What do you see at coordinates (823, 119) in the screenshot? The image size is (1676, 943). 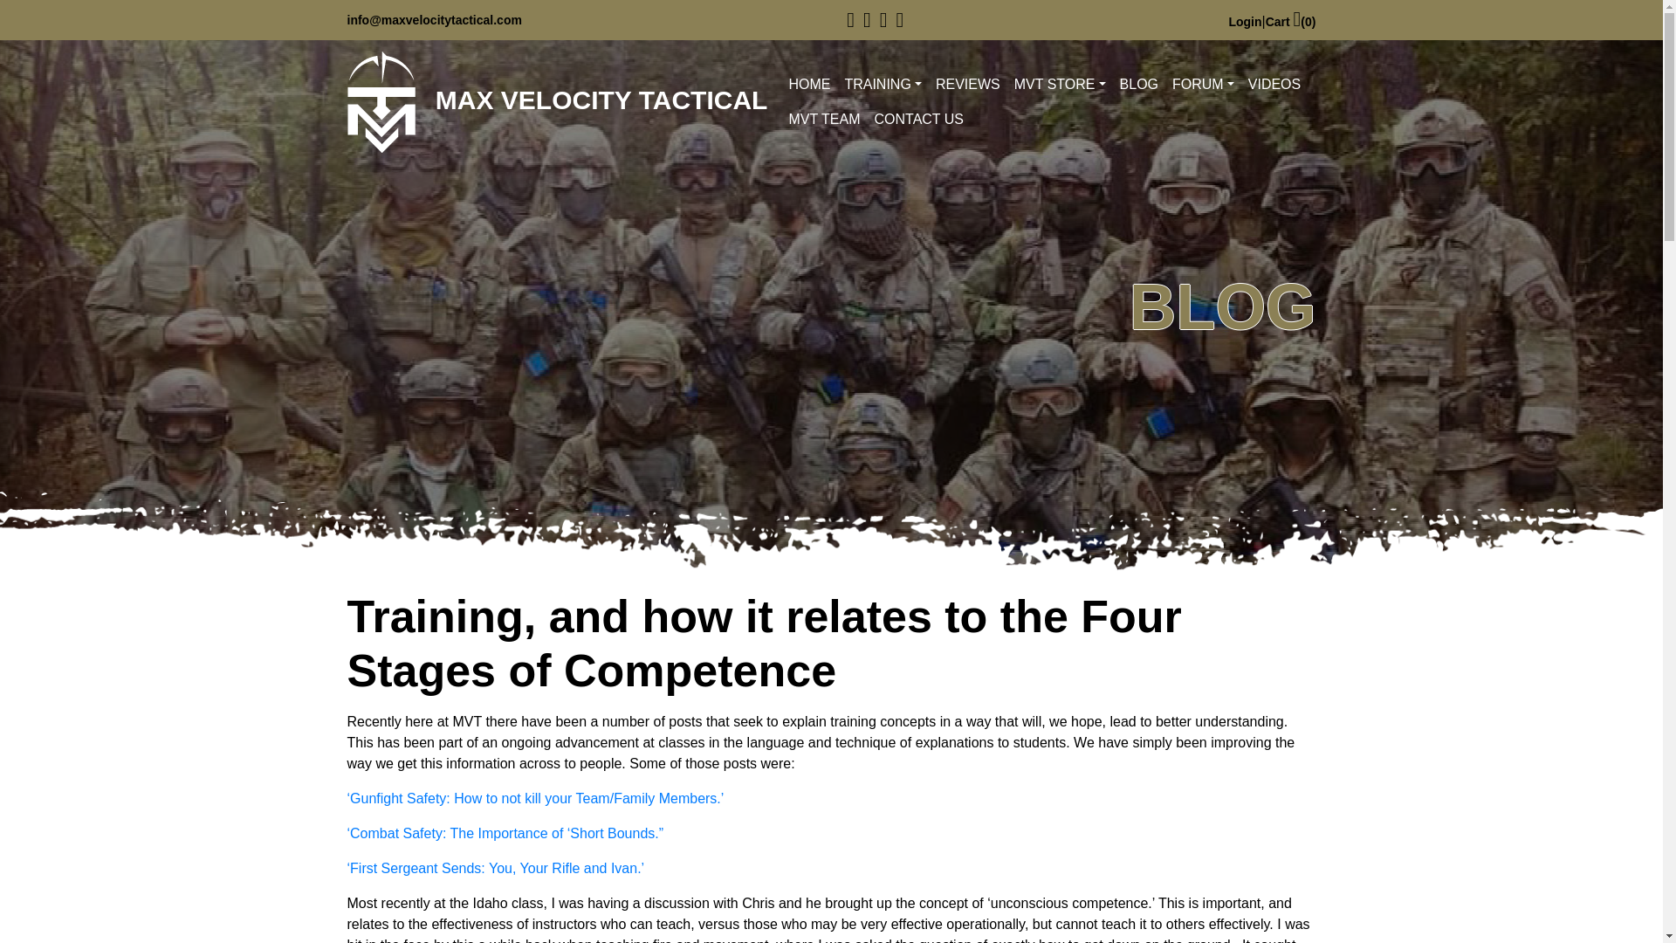 I see `MVT TEAM` at bounding box center [823, 119].